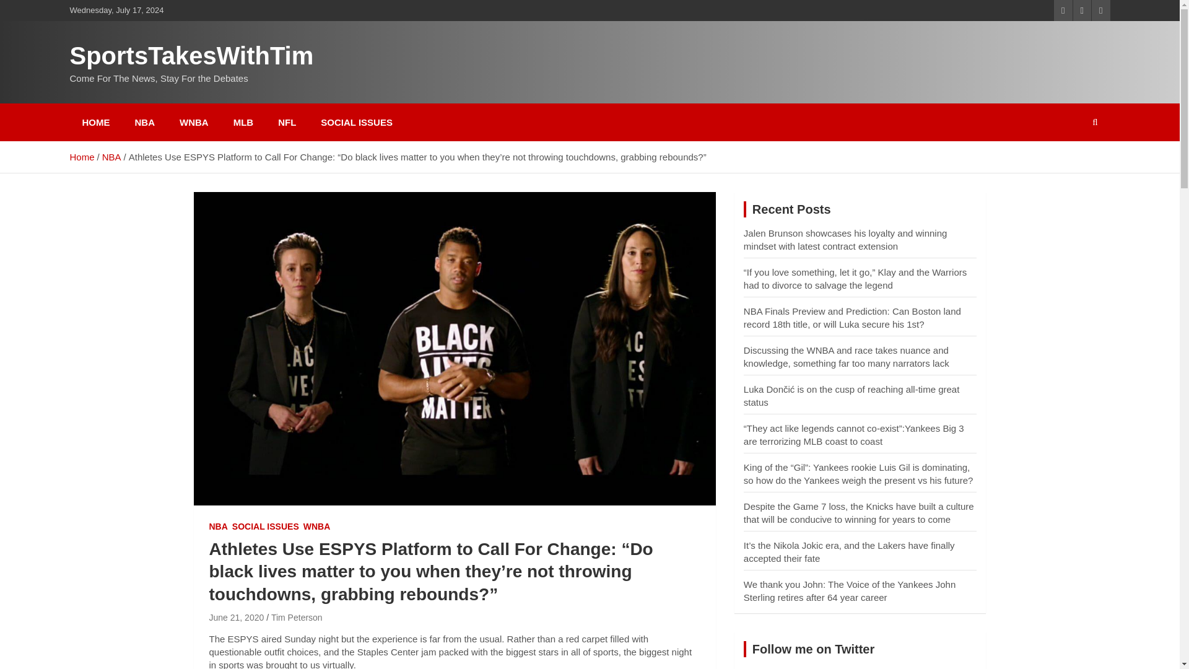  Describe the element at coordinates (191, 56) in the screenshot. I see `SportsTakesWithTim` at that location.